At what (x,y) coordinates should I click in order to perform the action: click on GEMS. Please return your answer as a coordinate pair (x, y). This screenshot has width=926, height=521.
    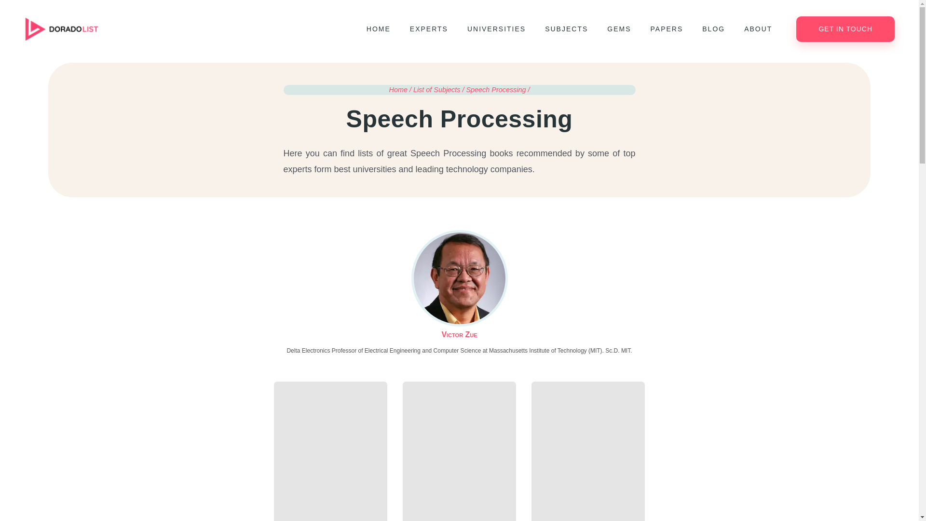
    Looking at the image, I should click on (619, 29).